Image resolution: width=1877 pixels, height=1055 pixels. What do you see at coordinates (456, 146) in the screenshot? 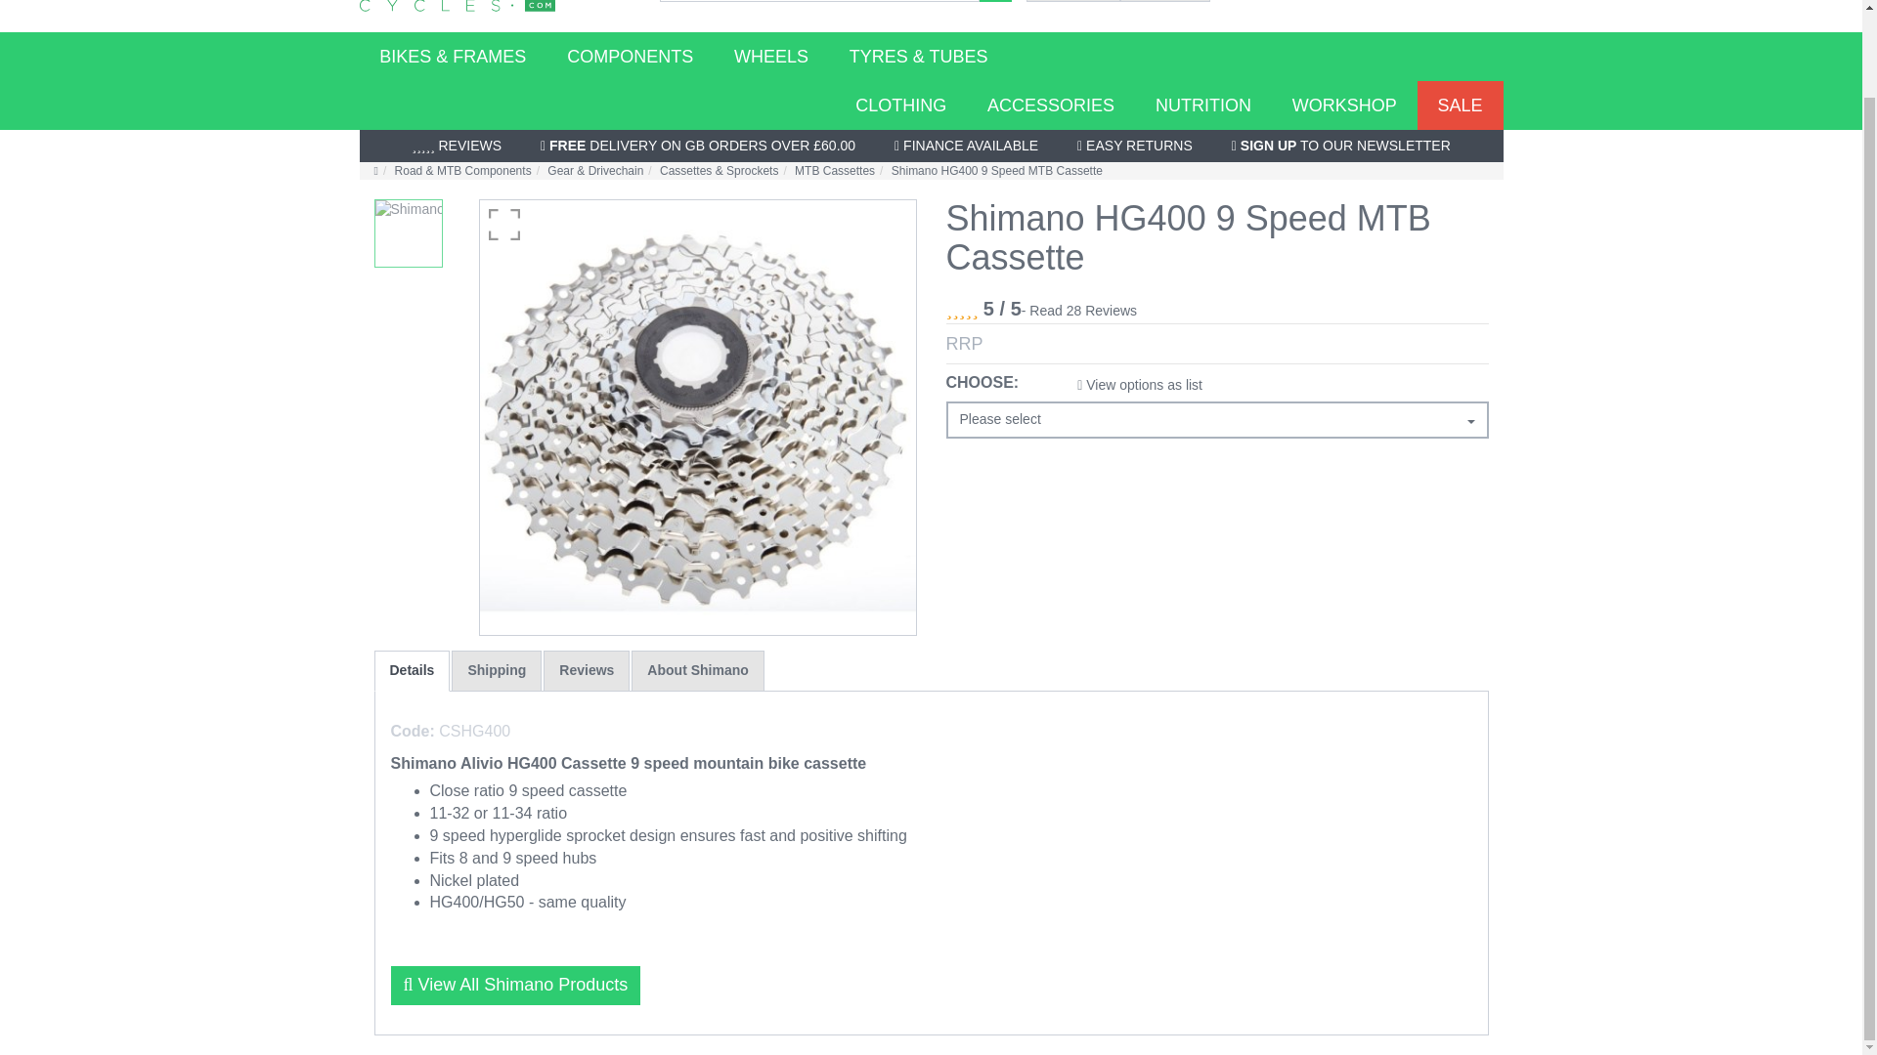
I see `REVIEWS` at bounding box center [456, 146].